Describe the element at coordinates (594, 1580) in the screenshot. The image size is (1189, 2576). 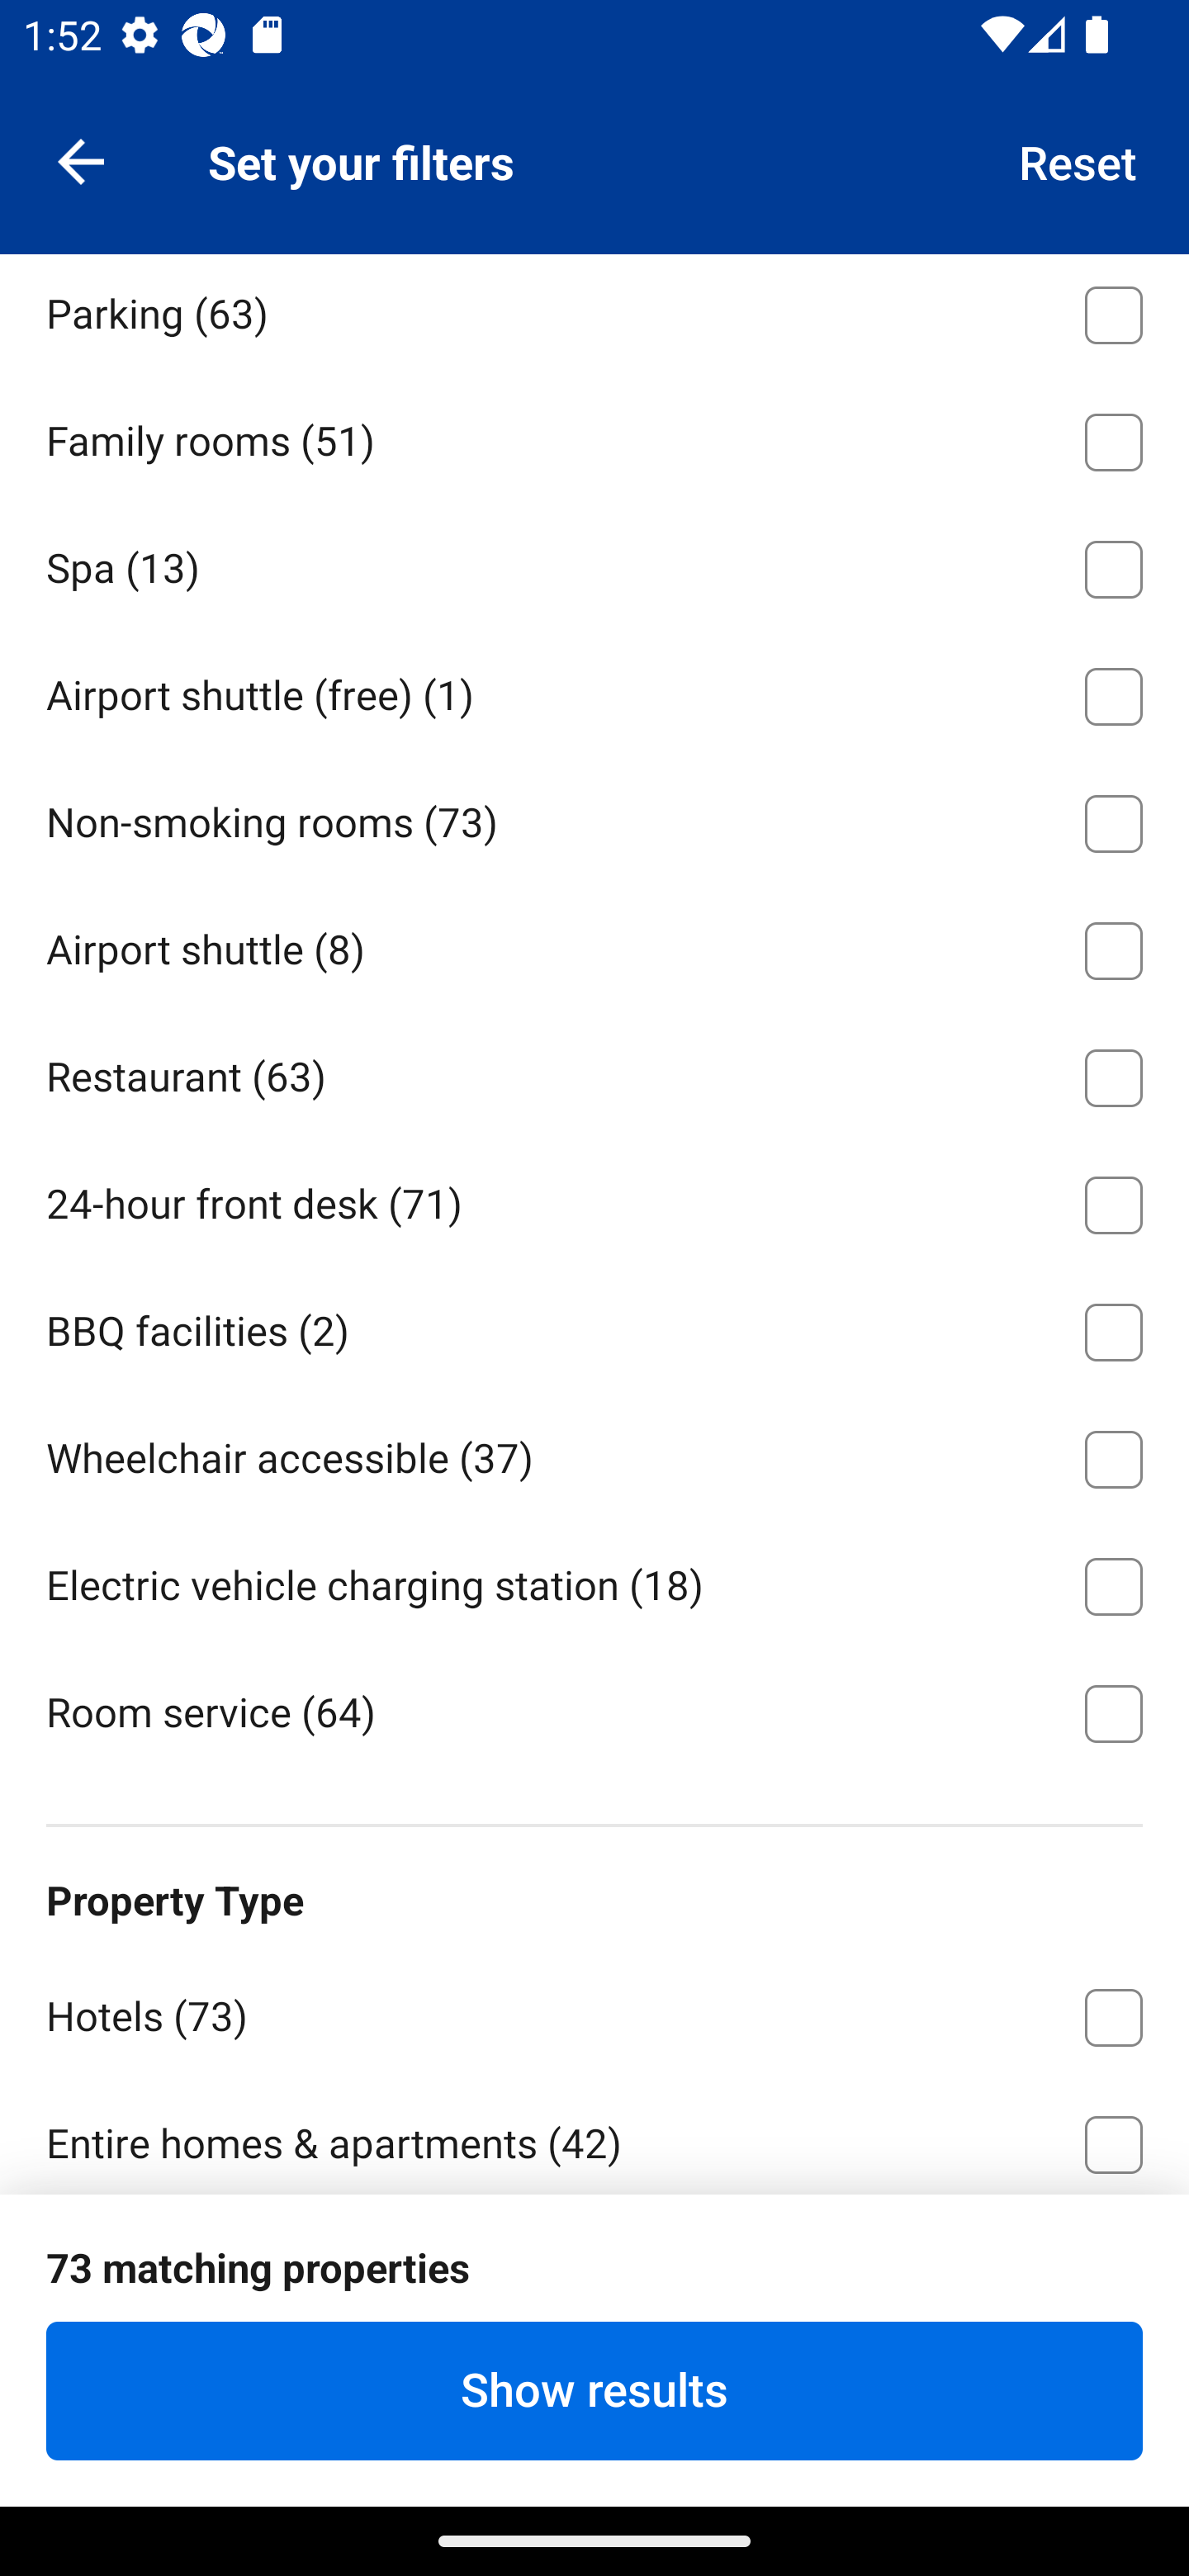
I see `Electric vehicle charging station ⁦(18)` at that location.